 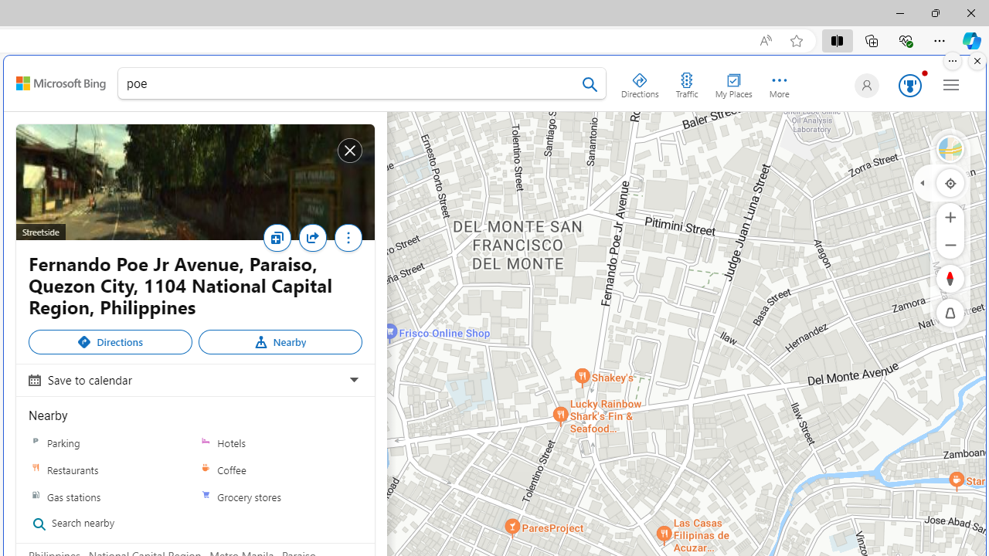 I want to click on Microsoft Rewards 123, so click(x=907, y=86).